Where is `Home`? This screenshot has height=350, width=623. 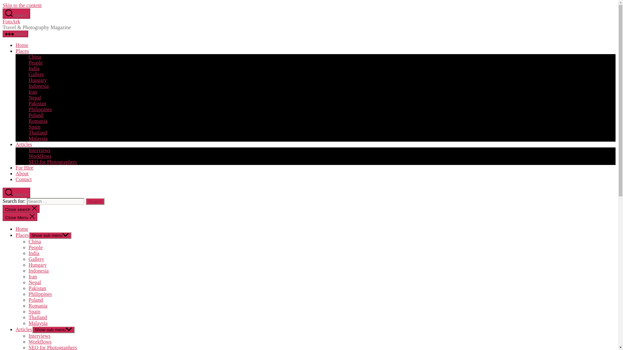
Home is located at coordinates (22, 229).